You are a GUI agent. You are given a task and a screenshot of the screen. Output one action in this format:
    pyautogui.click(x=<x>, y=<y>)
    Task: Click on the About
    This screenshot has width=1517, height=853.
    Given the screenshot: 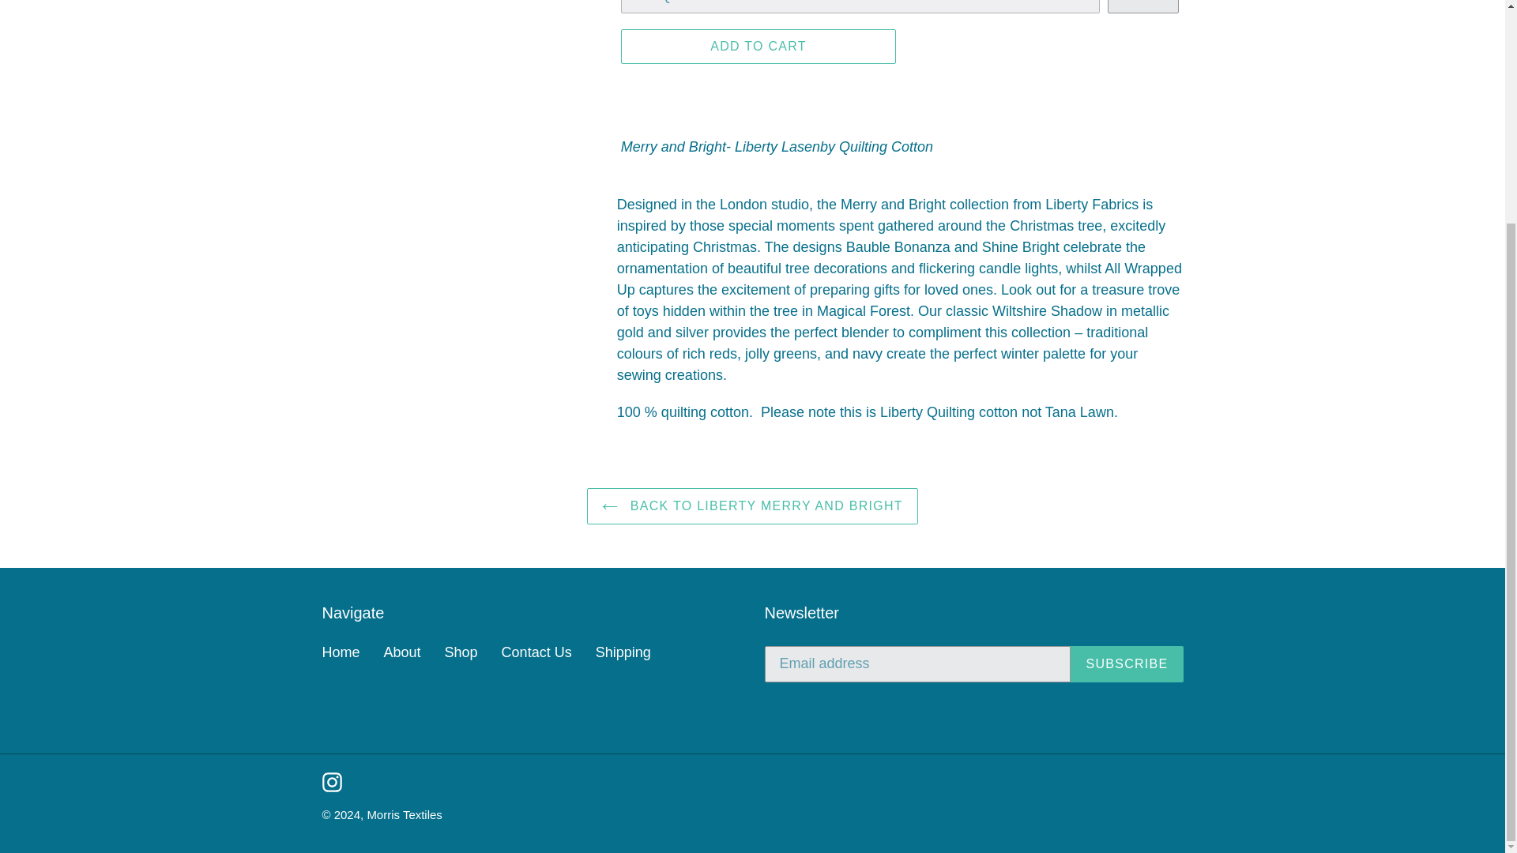 What is the action you would take?
    pyautogui.click(x=402, y=652)
    